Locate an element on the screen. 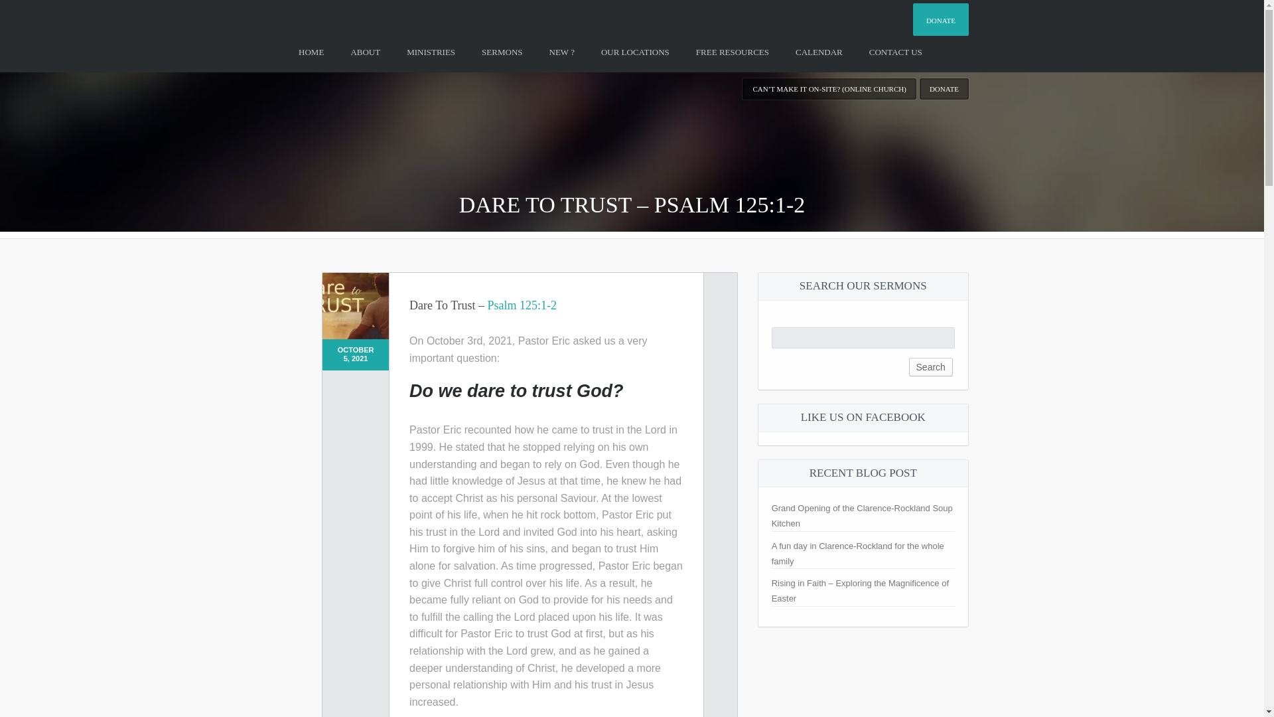 The image size is (1274, 717). DONATE is located at coordinates (941, 20).